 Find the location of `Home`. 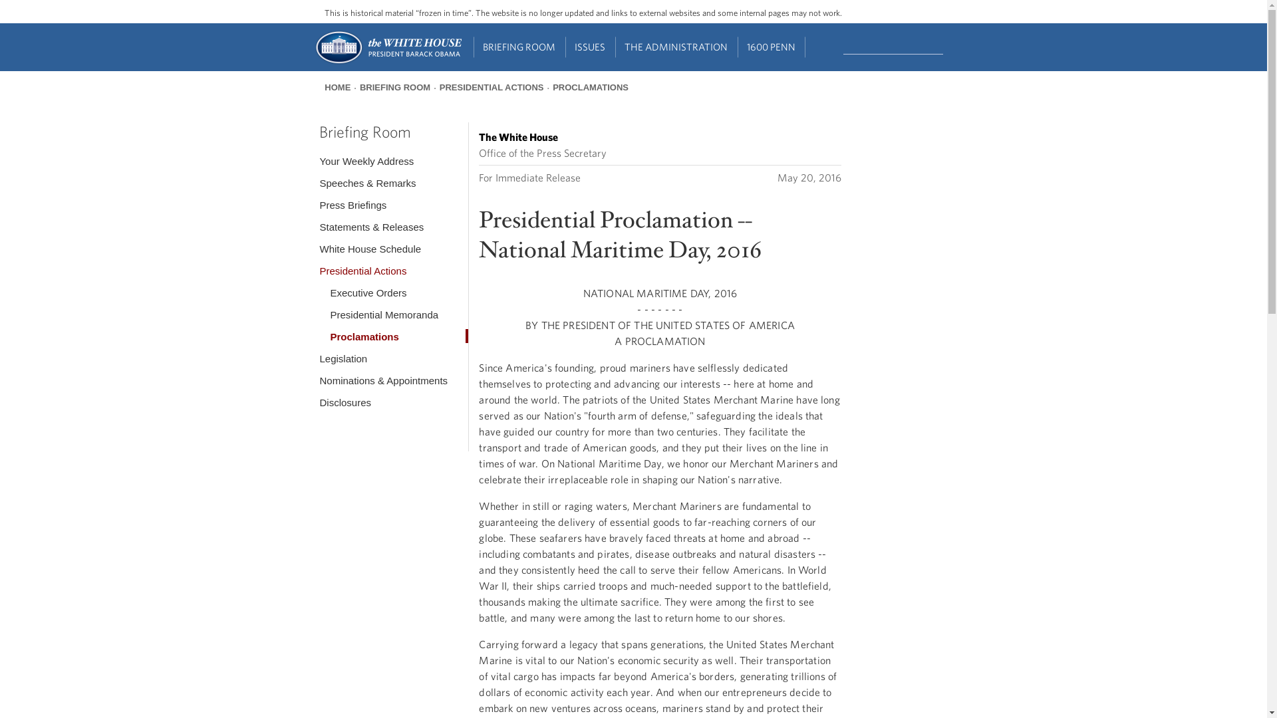

Home is located at coordinates (387, 62).